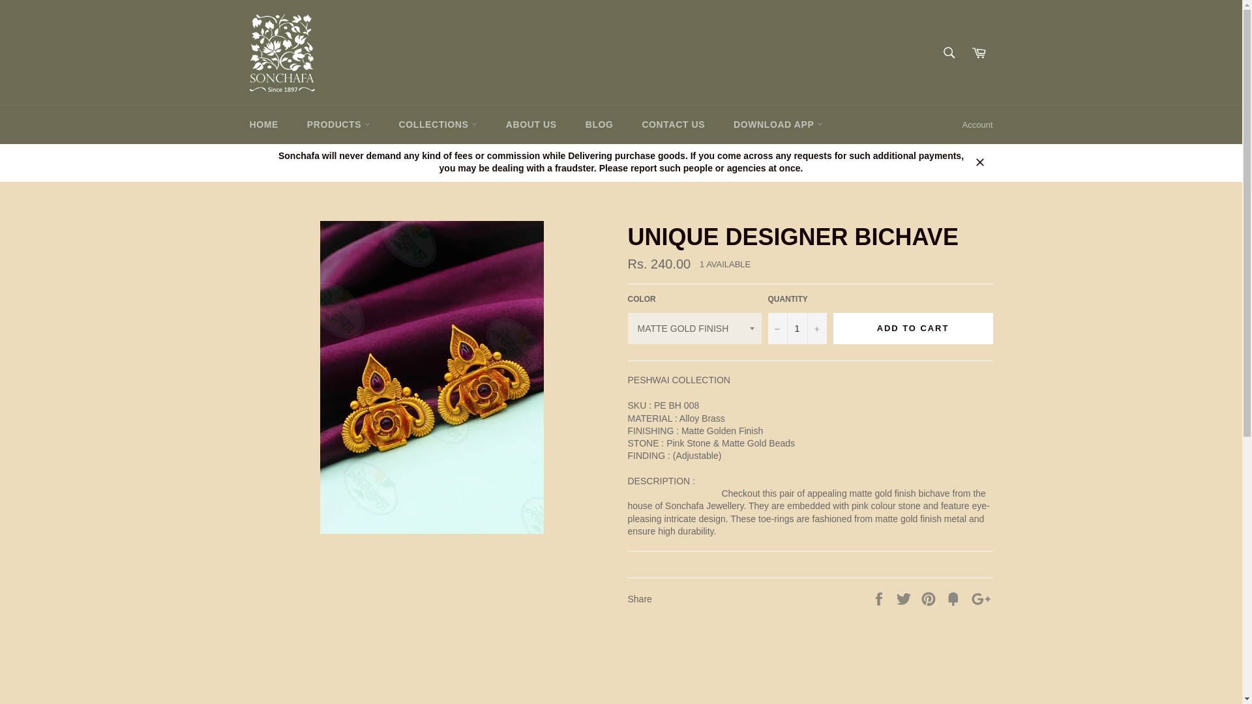  I want to click on Tweet on Twitter, so click(905, 598).